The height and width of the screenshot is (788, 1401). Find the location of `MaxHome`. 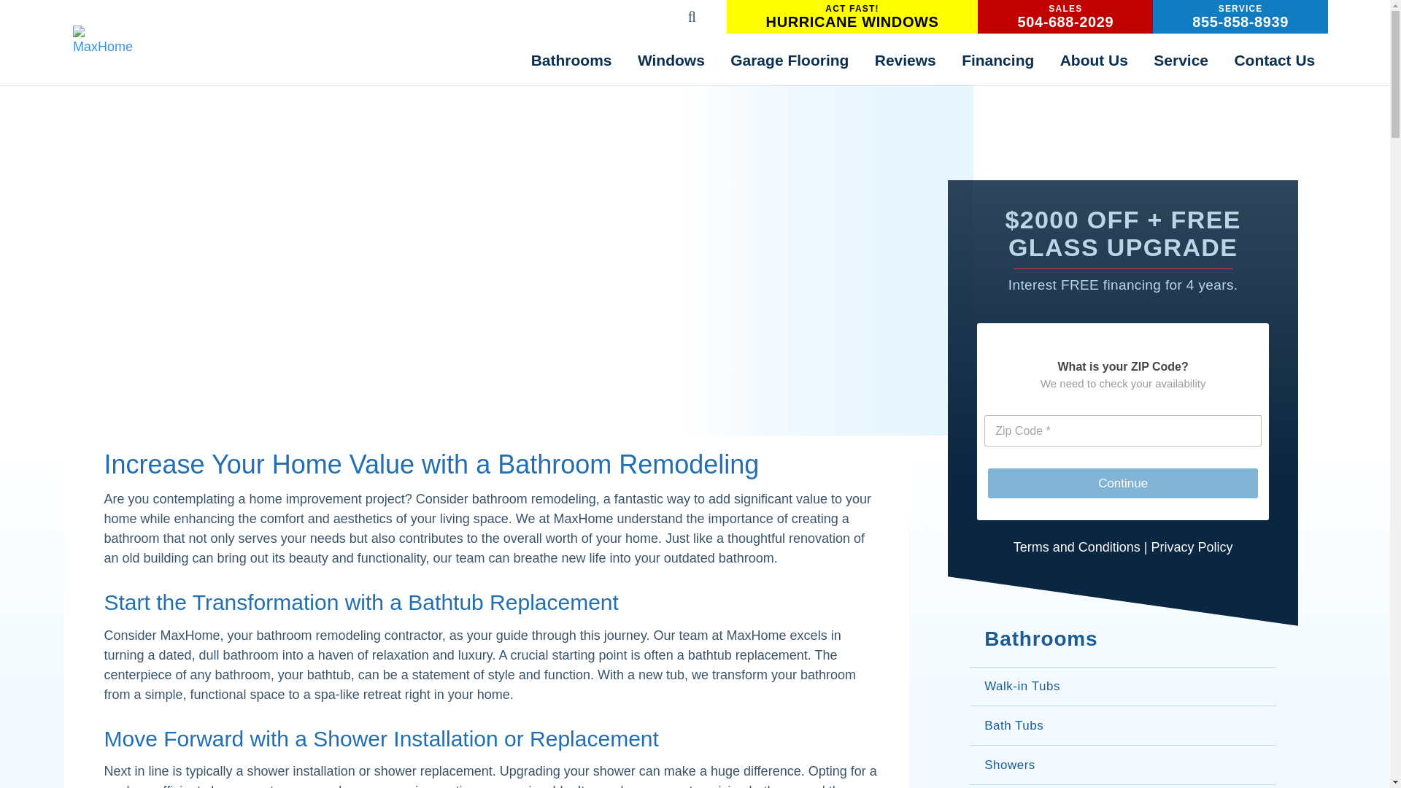

MaxHome is located at coordinates (571, 59).